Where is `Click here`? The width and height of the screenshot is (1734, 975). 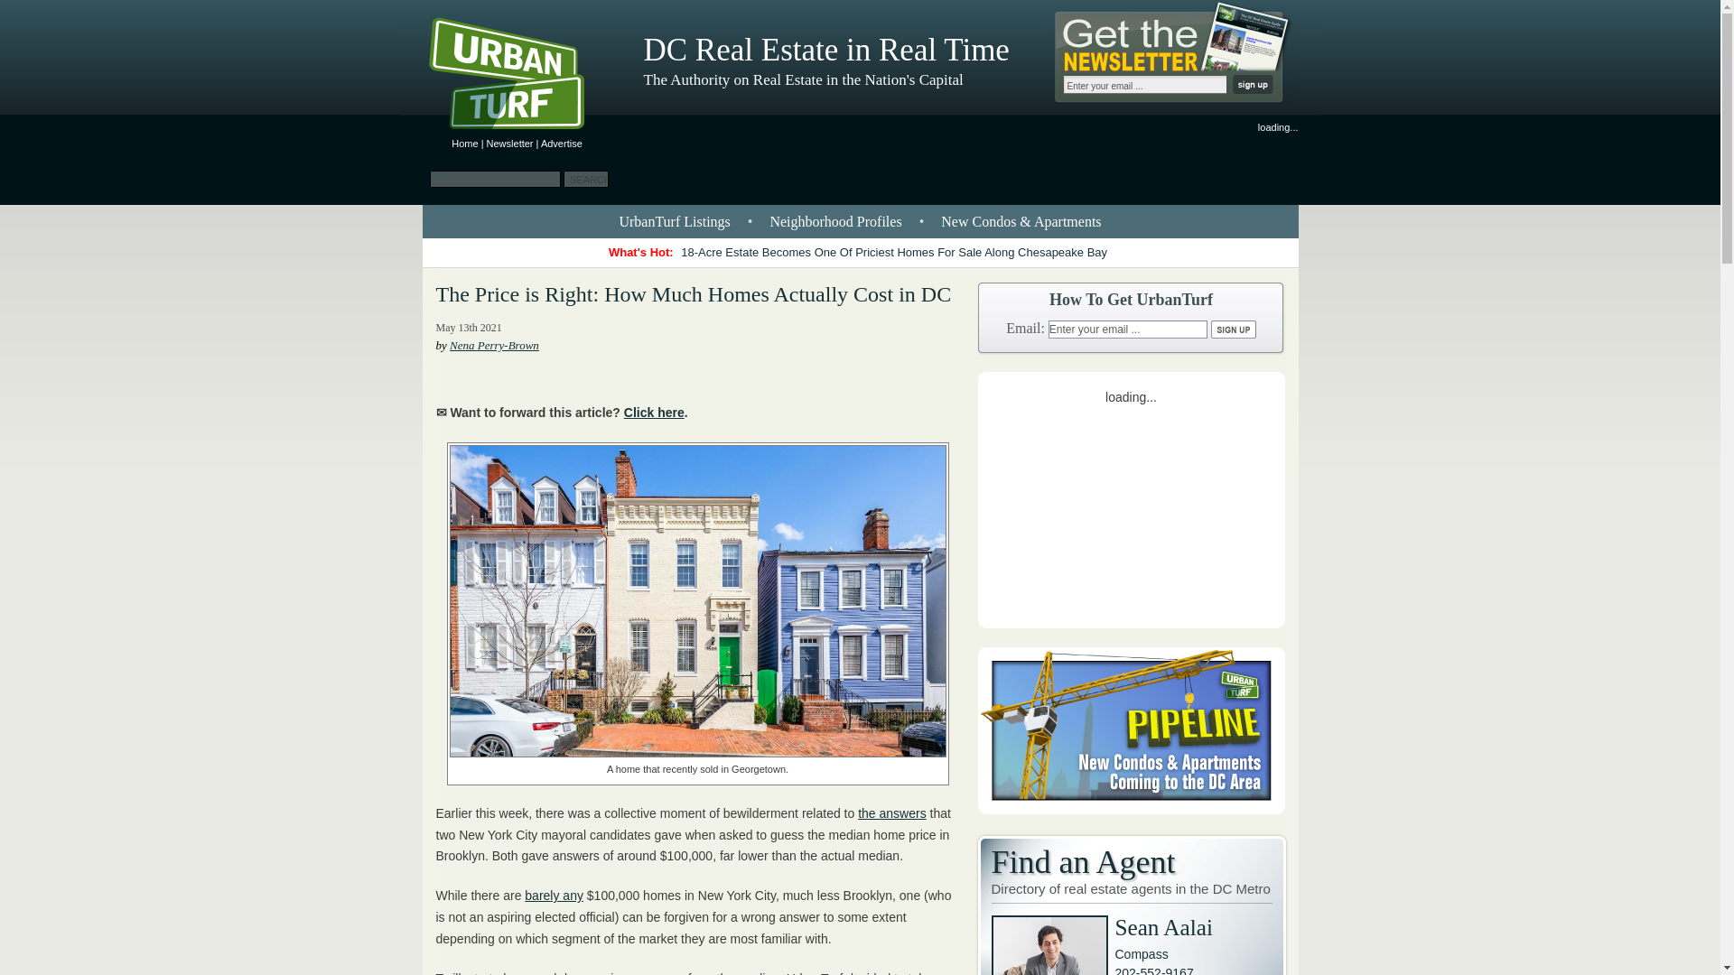
Click here is located at coordinates (654, 413).